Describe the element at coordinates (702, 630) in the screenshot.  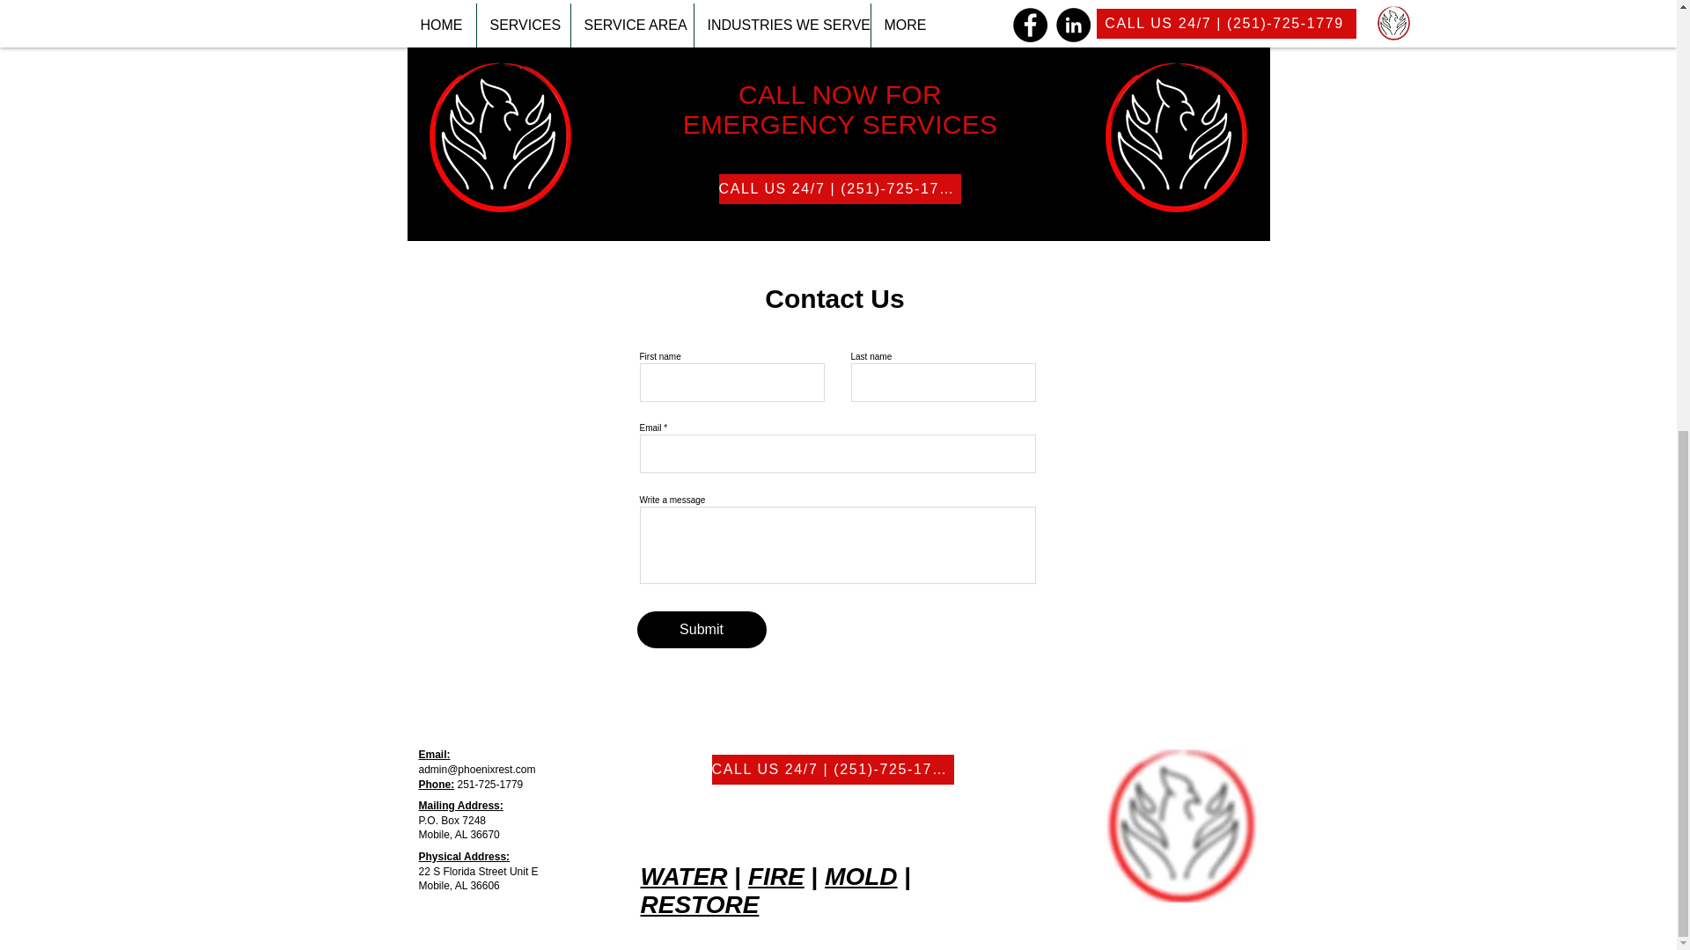
I see `Submit` at that location.